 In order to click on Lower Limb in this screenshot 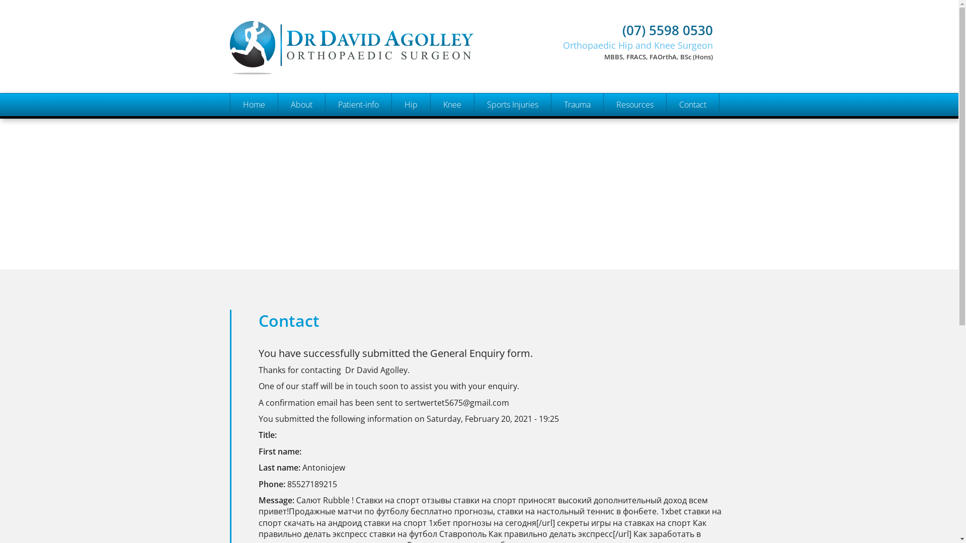, I will do `click(577, 150)`.